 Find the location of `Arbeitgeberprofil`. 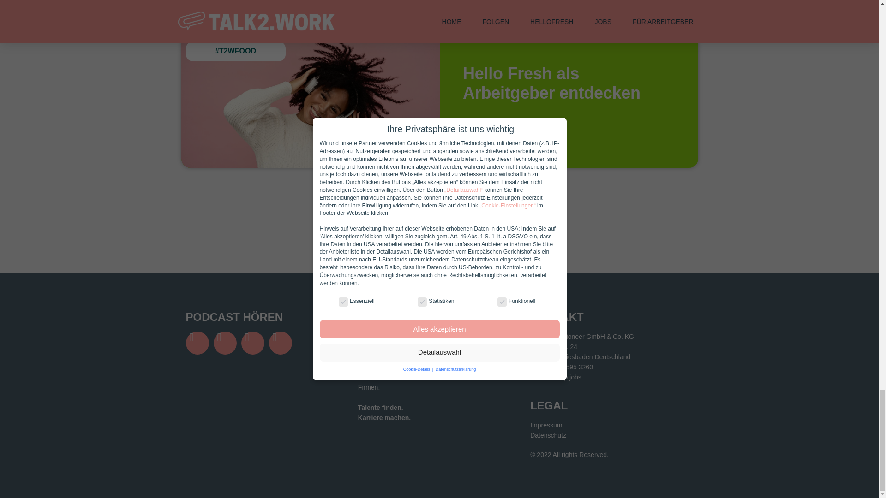

Arbeitgeberprofil is located at coordinates (503, 123).